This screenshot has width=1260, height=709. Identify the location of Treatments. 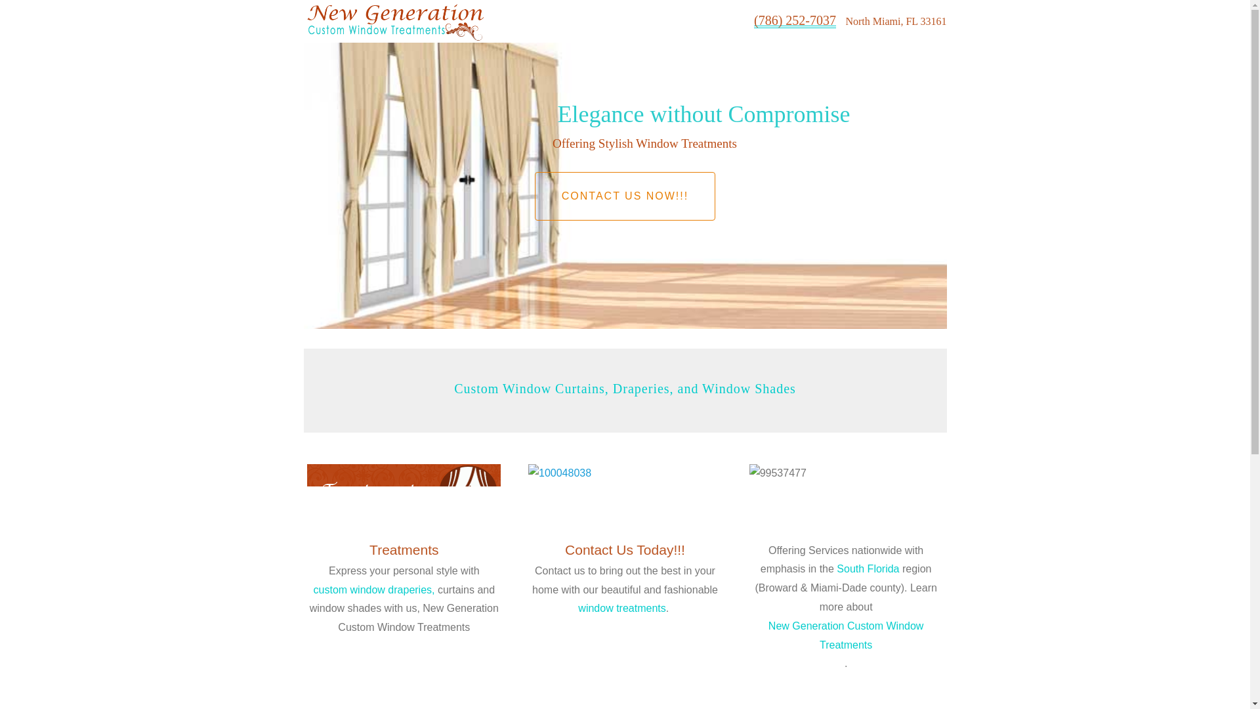
(618, 13).